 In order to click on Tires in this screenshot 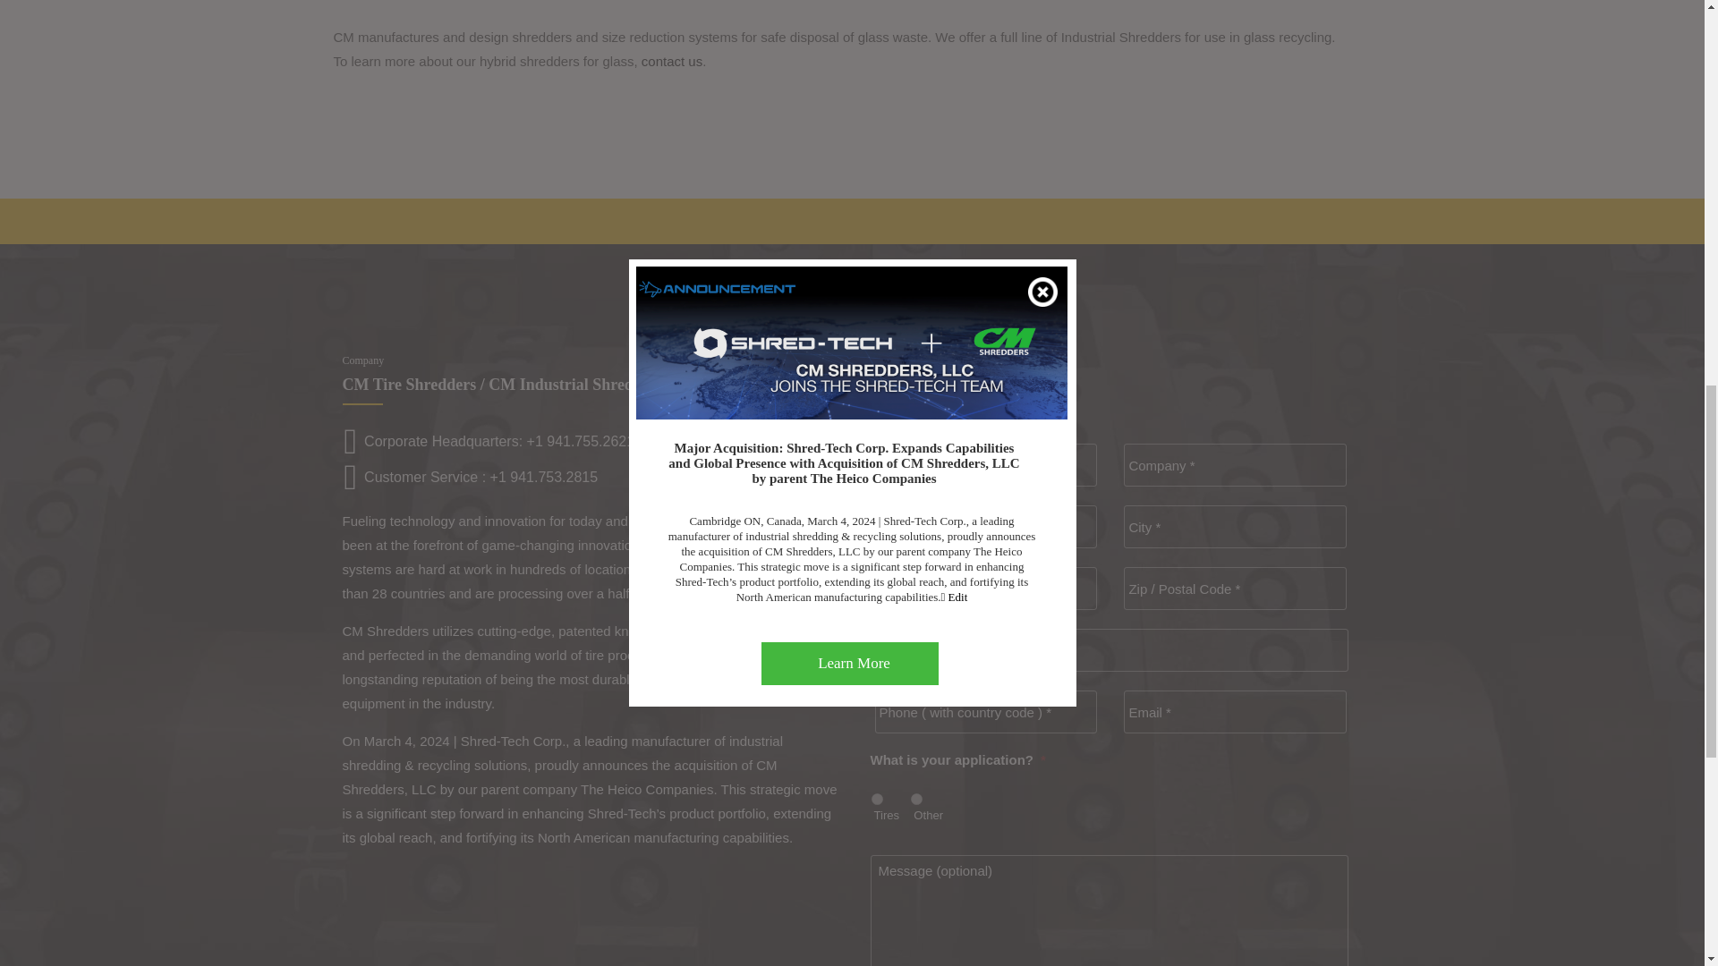, I will do `click(877, 798)`.